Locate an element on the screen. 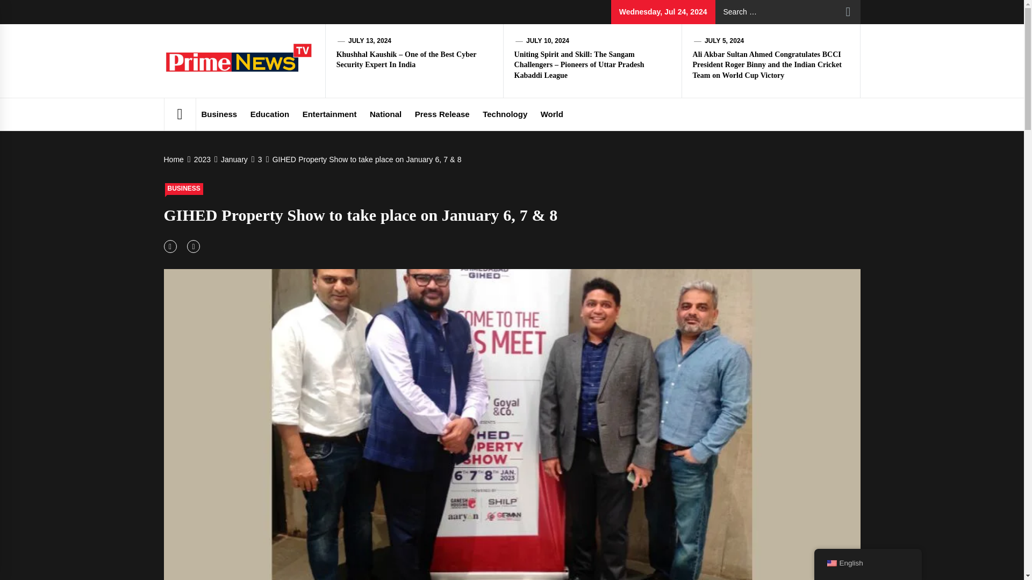 Image resolution: width=1032 pixels, height=580 pixels. JULY 5, 2024 is located at coordinates (725, 41).